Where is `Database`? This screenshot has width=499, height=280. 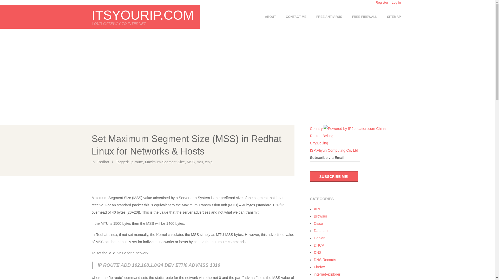 Database is located at coordinates (321, 231).